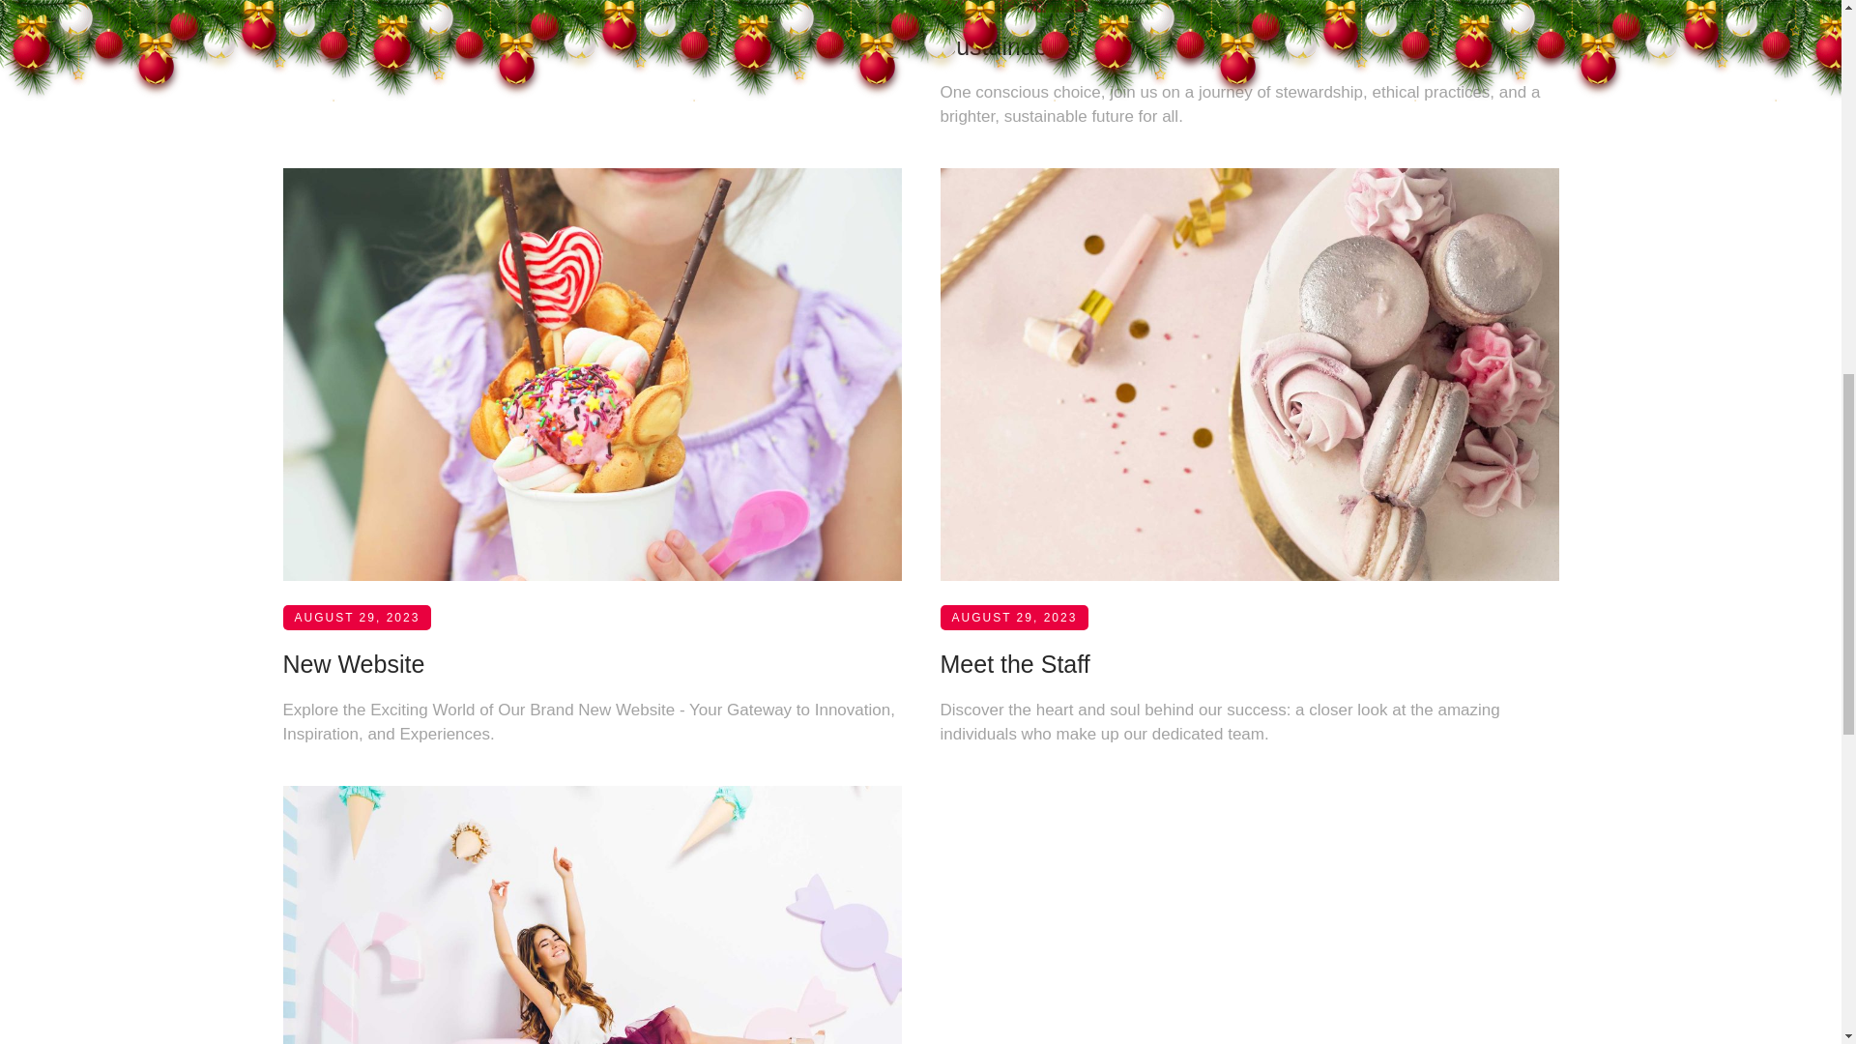 Image resolution: width=1856 pixels, height=1044 pixels. Describe the element at coordinates (353, 896) in the screenshot. I see `New Website` at that location.